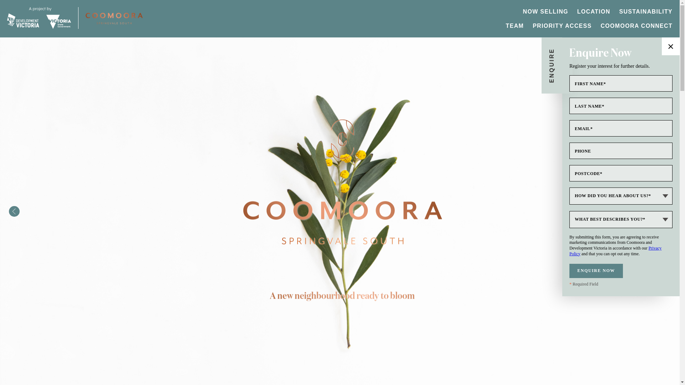  I want to click on TEAM, so click(515, 26).